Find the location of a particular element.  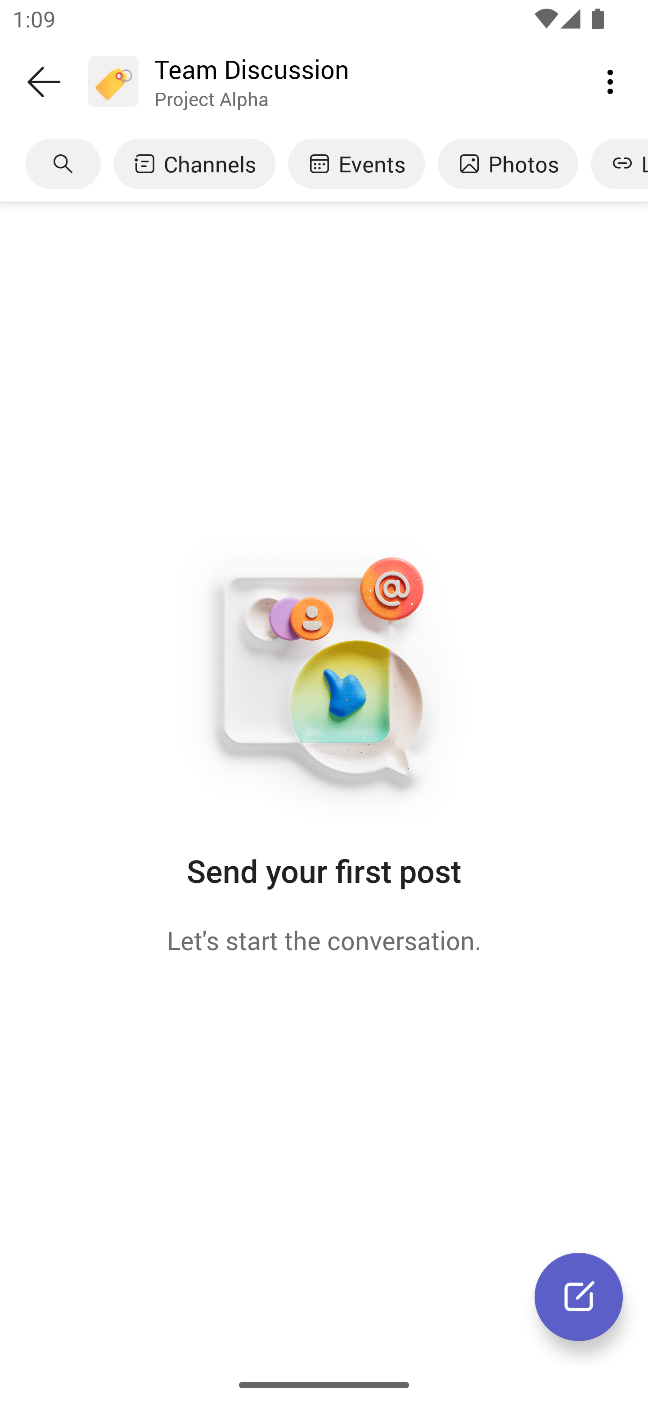

Back is located at coordinates (44, 82).